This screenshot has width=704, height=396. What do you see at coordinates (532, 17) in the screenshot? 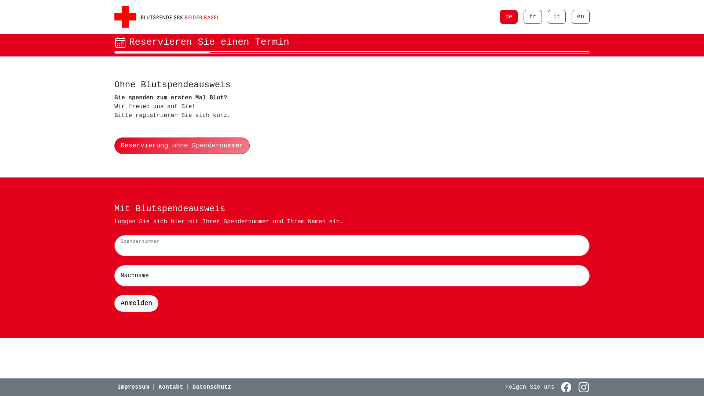
I see `fr` at bounding box center [532, 17].